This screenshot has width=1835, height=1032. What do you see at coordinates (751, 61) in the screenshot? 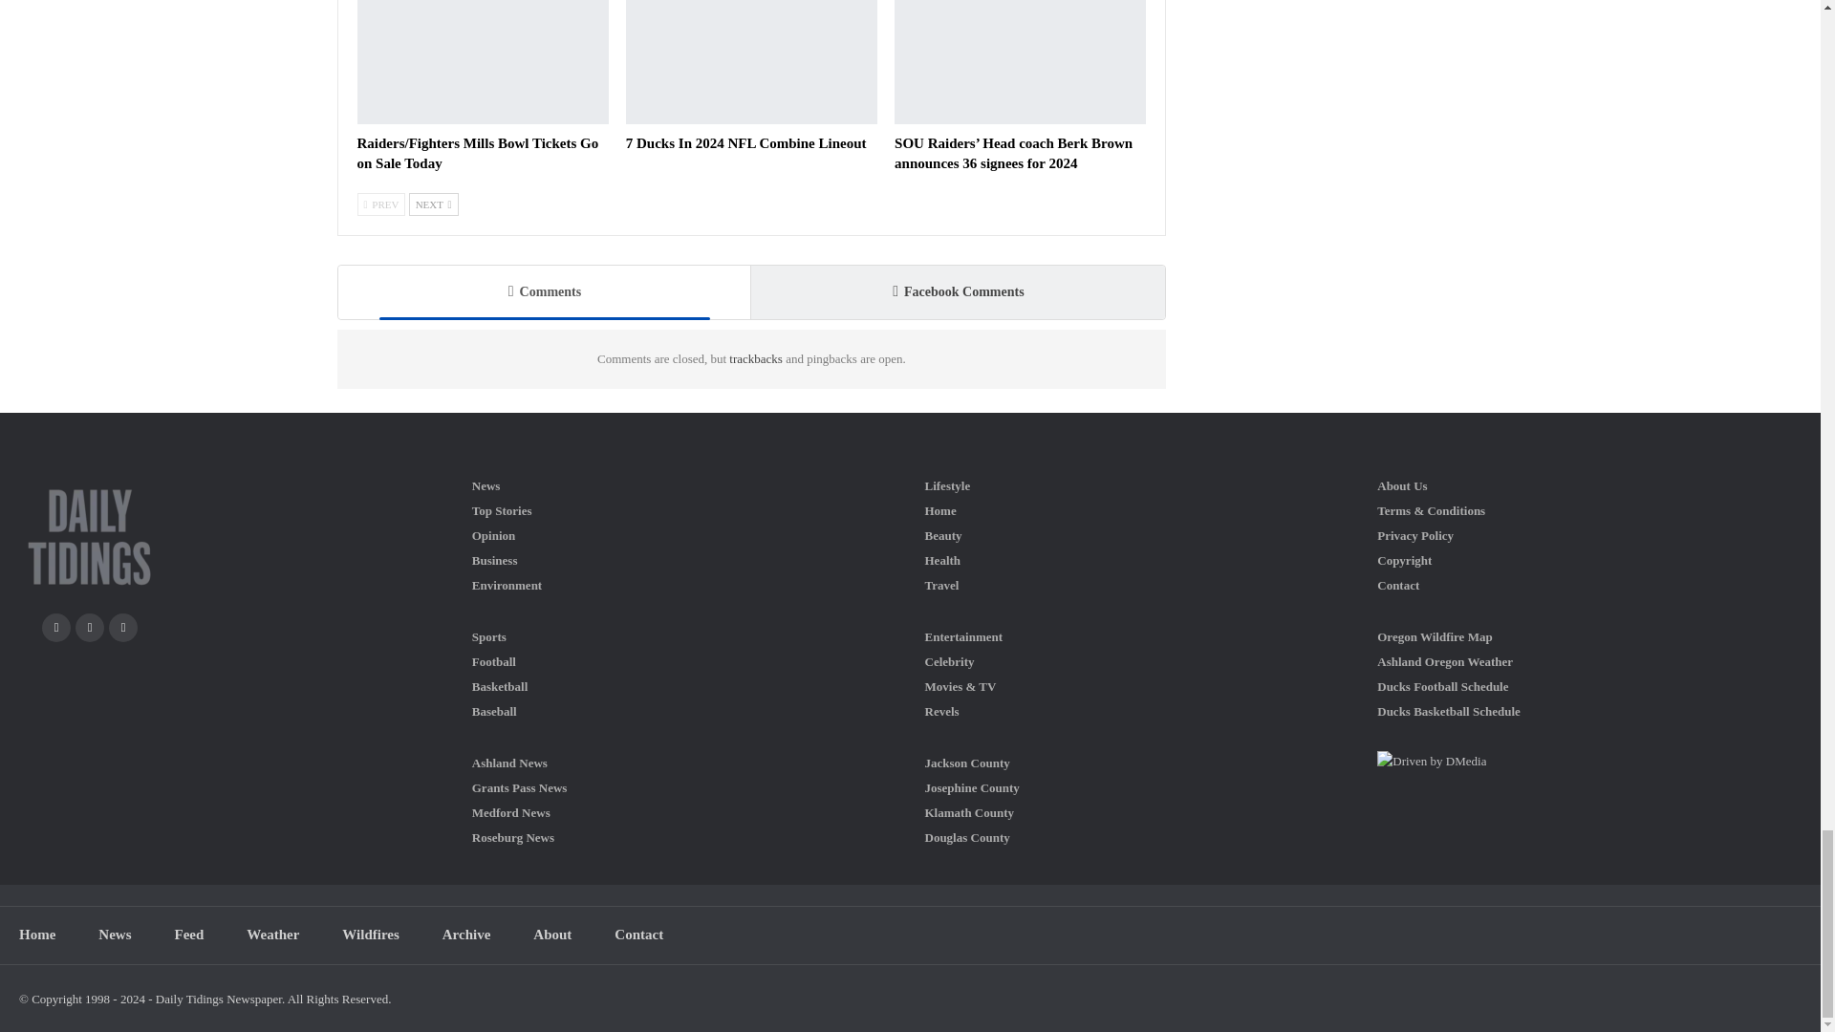
I see `7 Ducks In 2024 NFL Combine Lineout` at bounding box center [751, 61].